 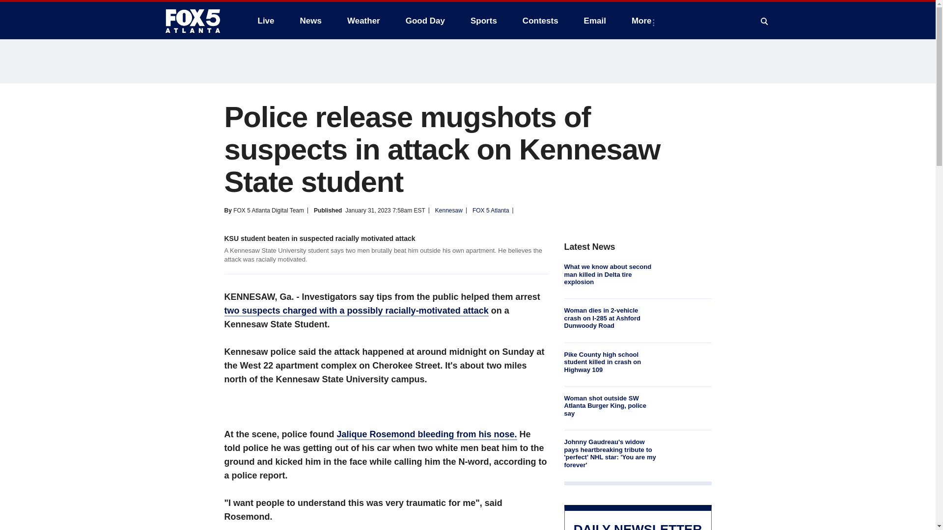 What do you see at coordinates (266, 21) in the screenshot?
I see `Live` at bounding box center [266, 21].